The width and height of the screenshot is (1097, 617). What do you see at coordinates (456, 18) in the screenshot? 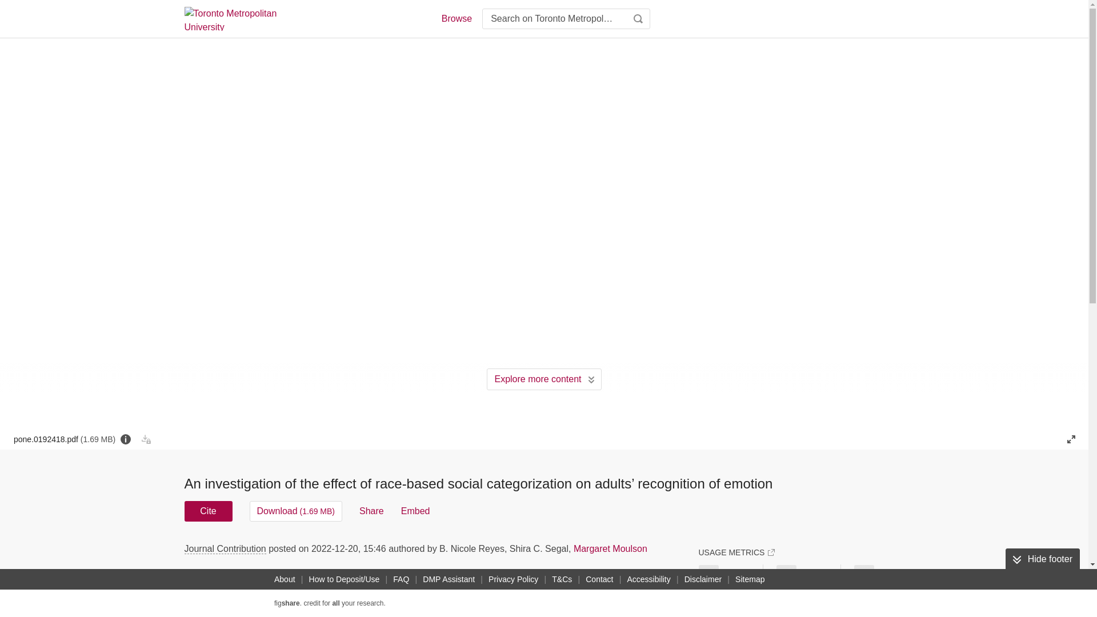
I see `Browse` at bounding box center [456, 18].